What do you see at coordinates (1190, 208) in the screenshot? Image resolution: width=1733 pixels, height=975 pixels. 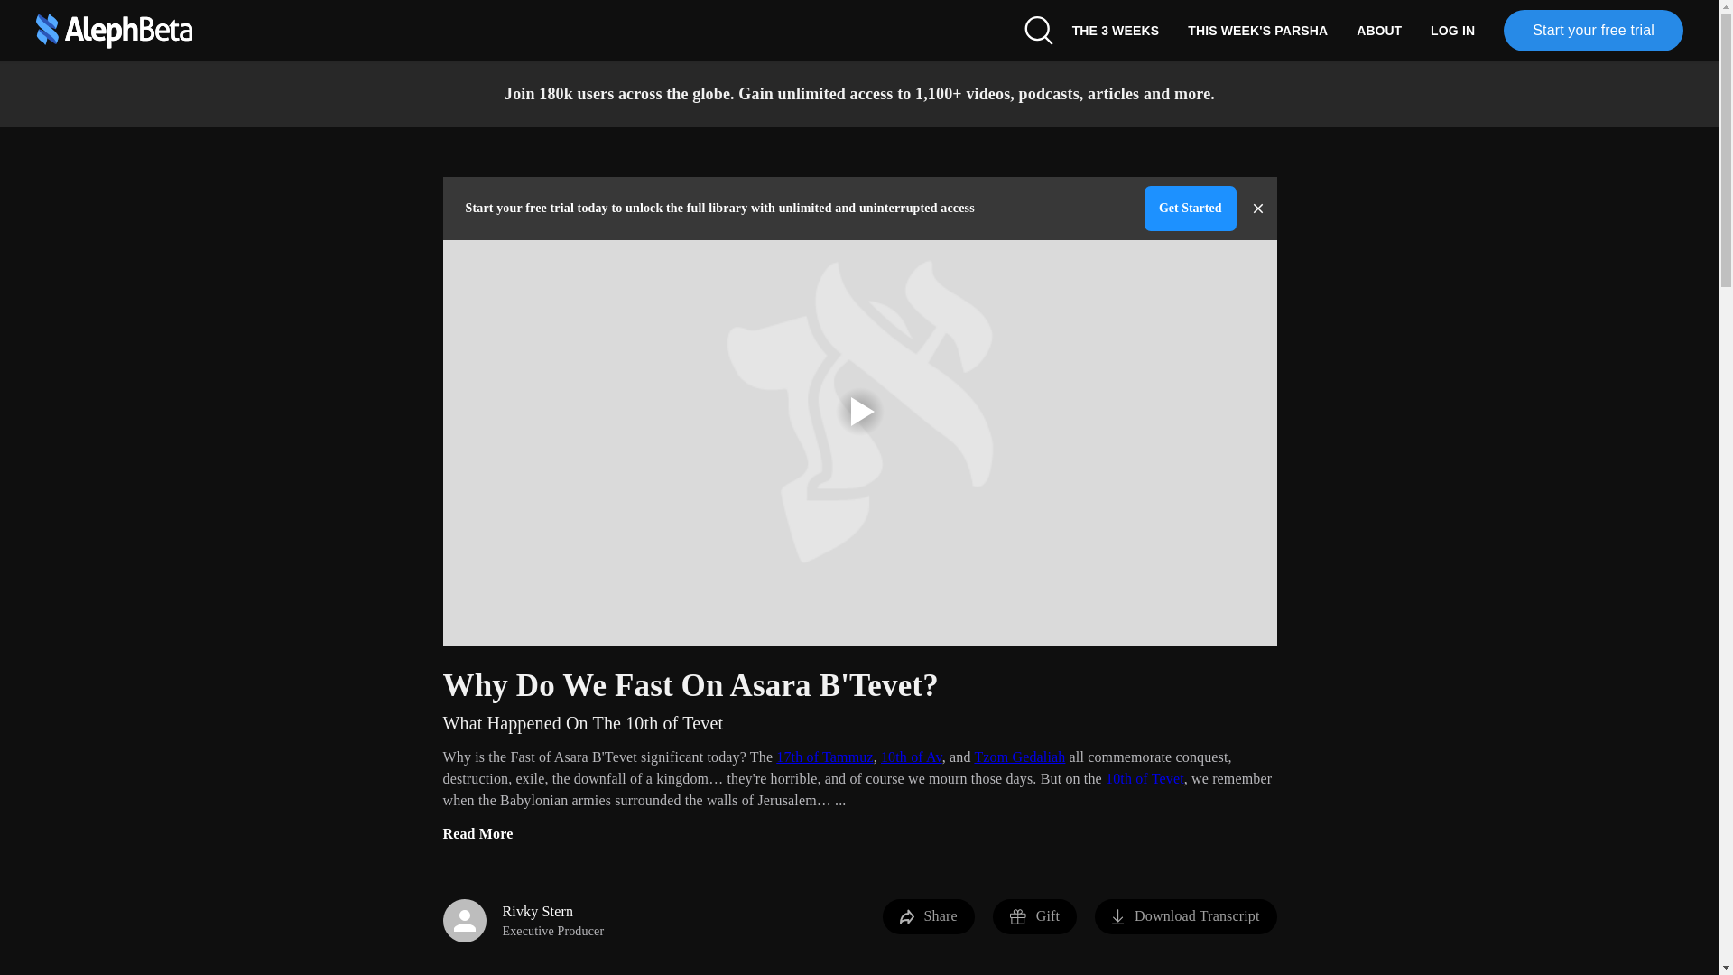 I see `Get Started` at bounding box center [1190, 208].